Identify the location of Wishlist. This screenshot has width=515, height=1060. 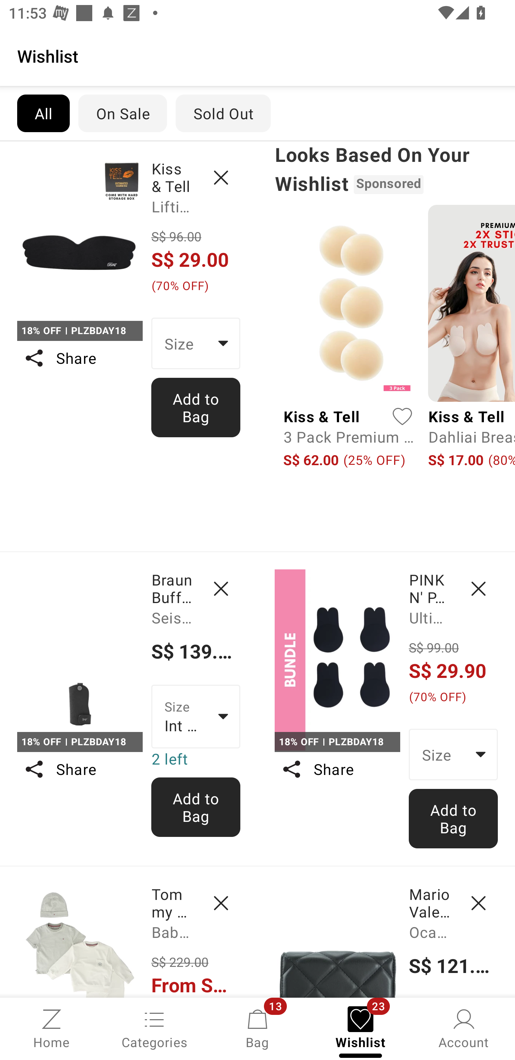
(257, 56).